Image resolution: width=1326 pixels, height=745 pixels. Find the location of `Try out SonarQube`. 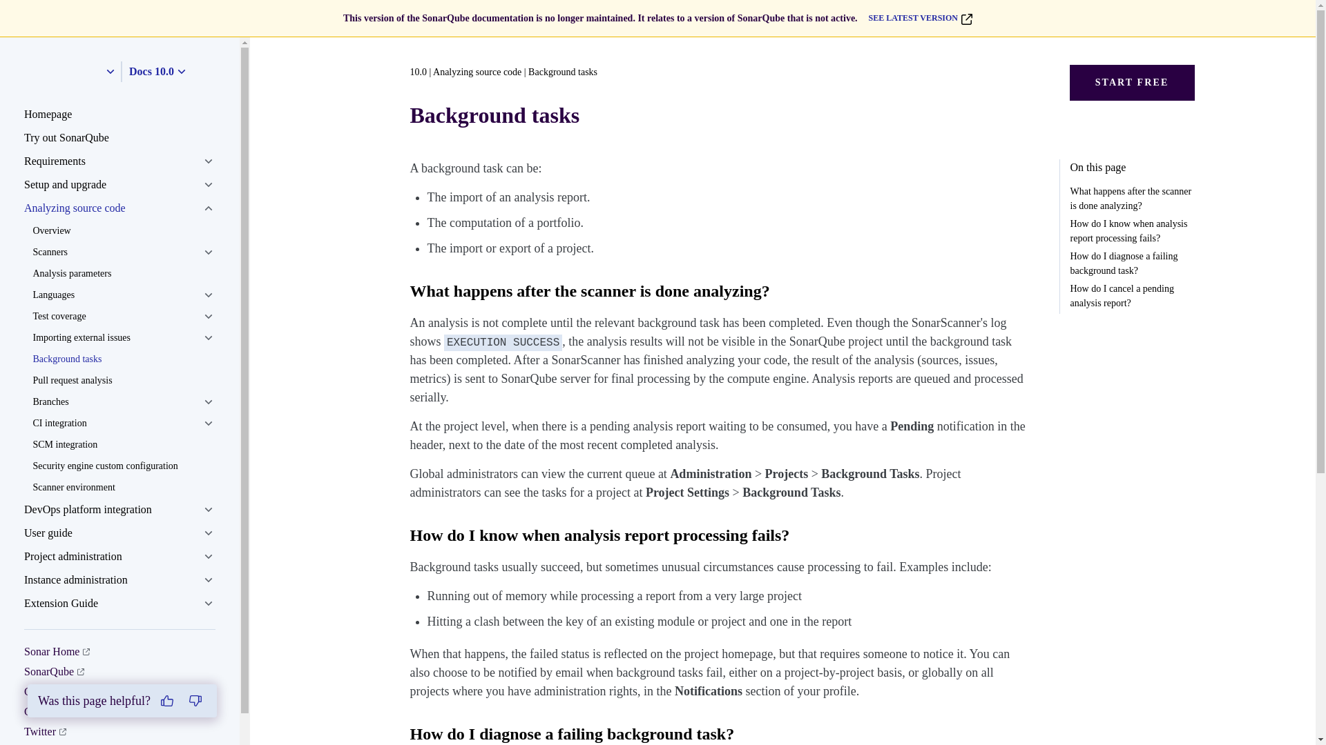

Try out SonarQube is located at coordinates (119, 138).